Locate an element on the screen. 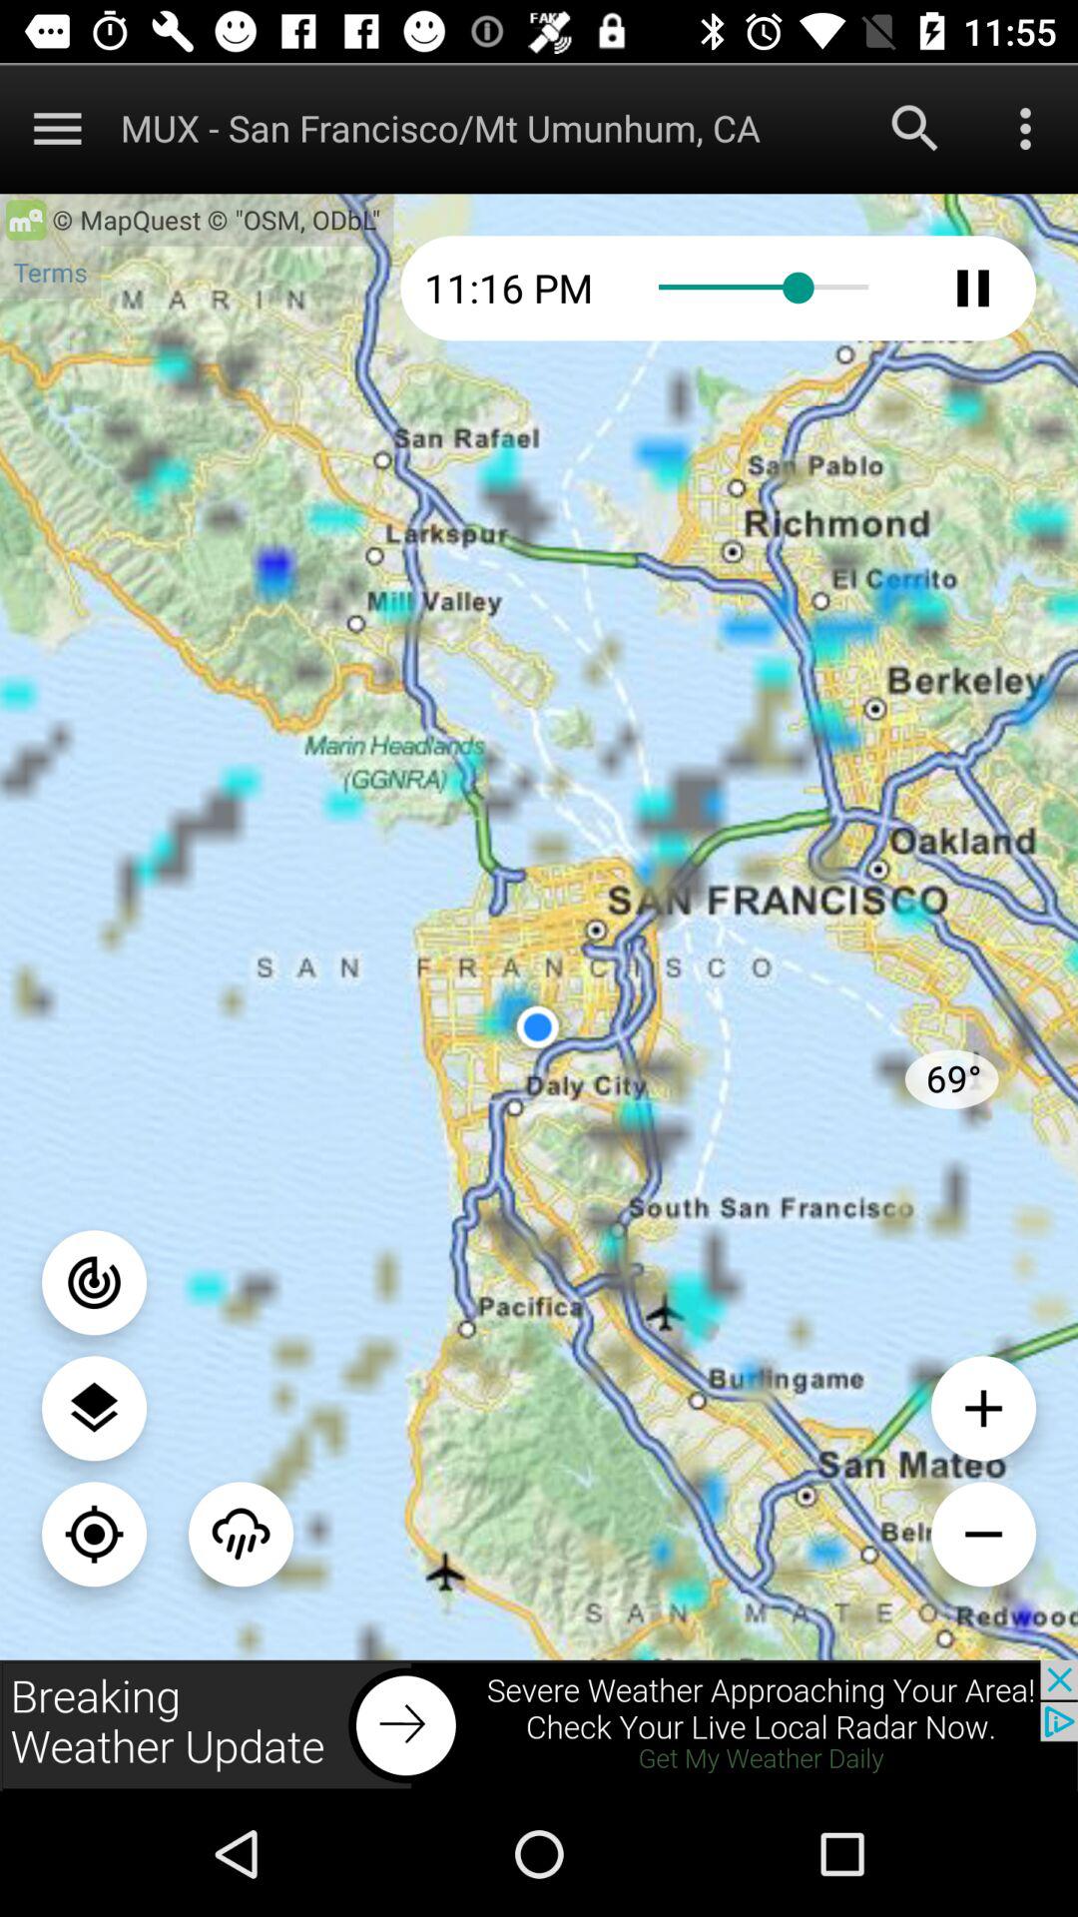 The width and height of the screenshot is (1078, 1917). show your location is located at coordinates (94, 1534).